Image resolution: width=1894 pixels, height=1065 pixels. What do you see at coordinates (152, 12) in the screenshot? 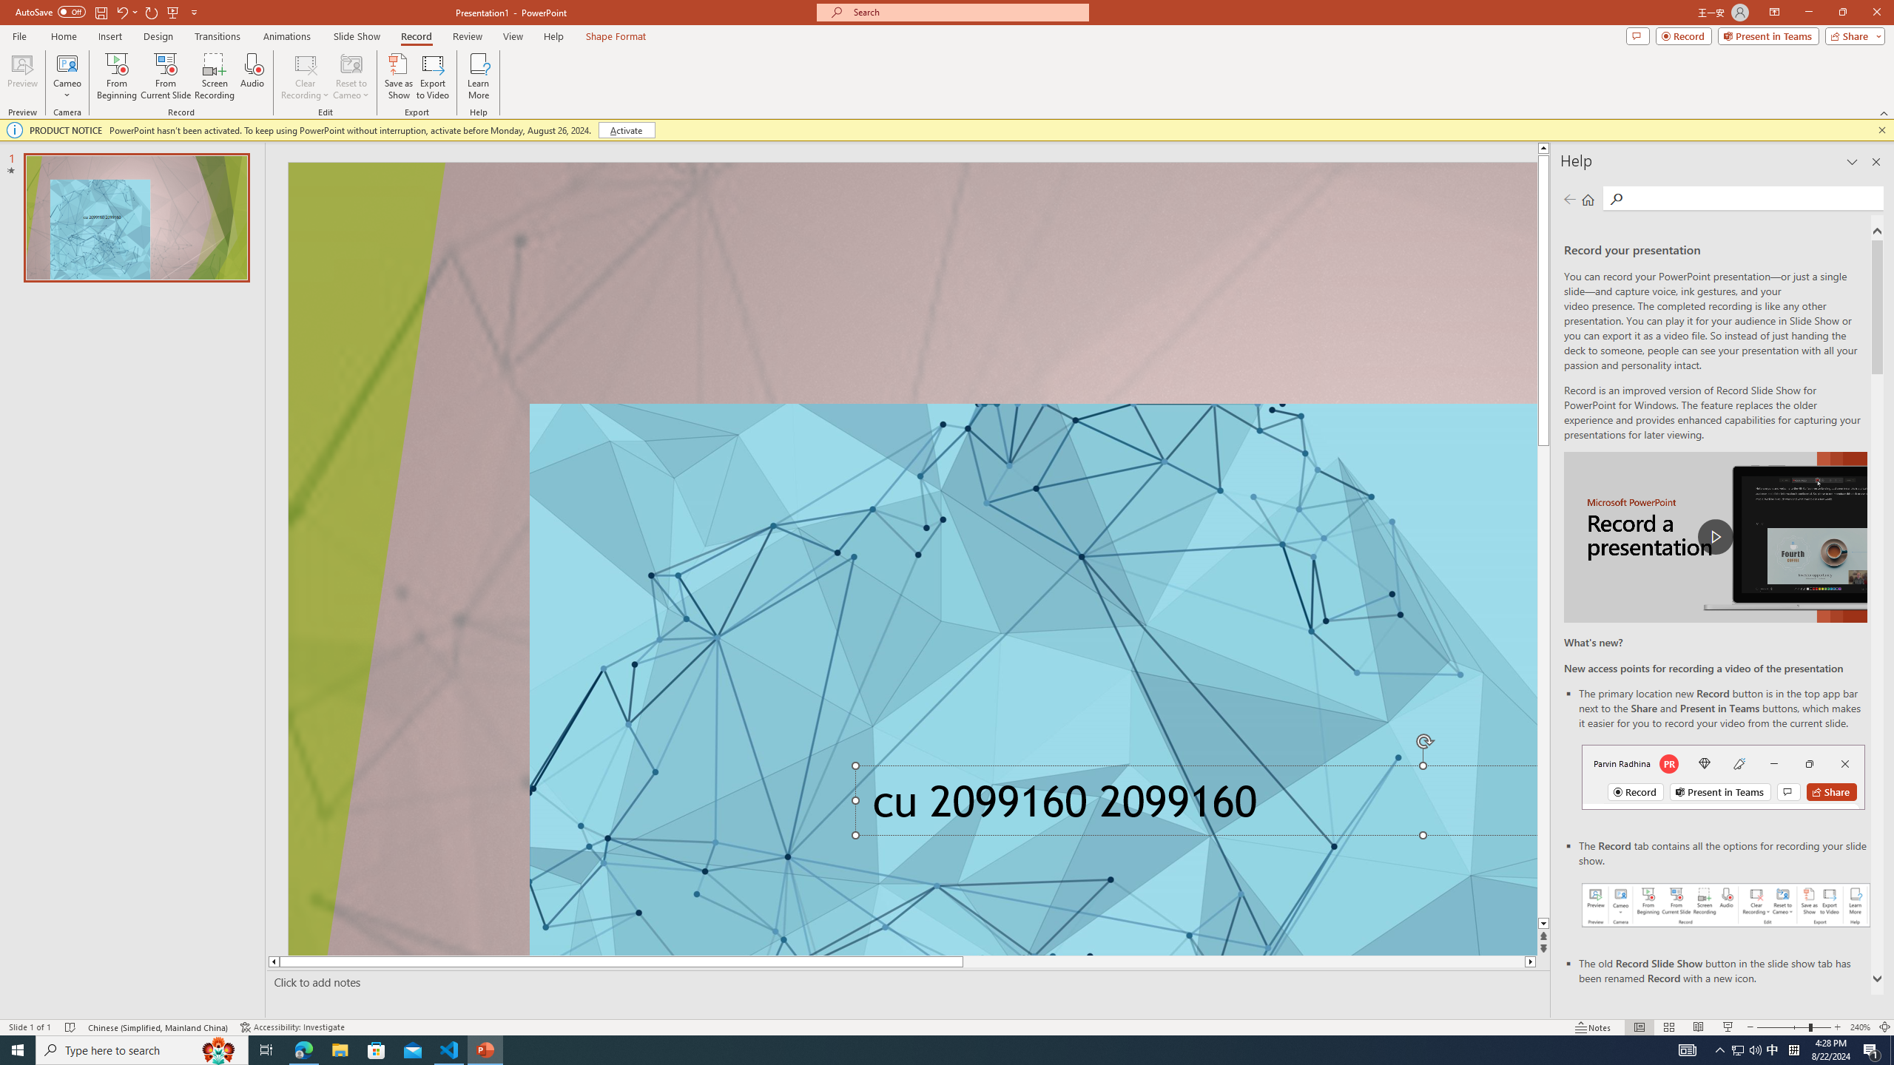
I see `Redo` at bounding box center [152, 12].